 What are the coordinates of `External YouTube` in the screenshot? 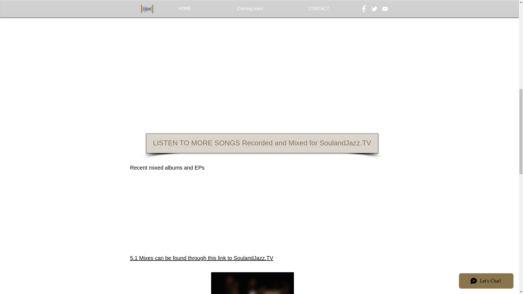 It's located at (178, 101).